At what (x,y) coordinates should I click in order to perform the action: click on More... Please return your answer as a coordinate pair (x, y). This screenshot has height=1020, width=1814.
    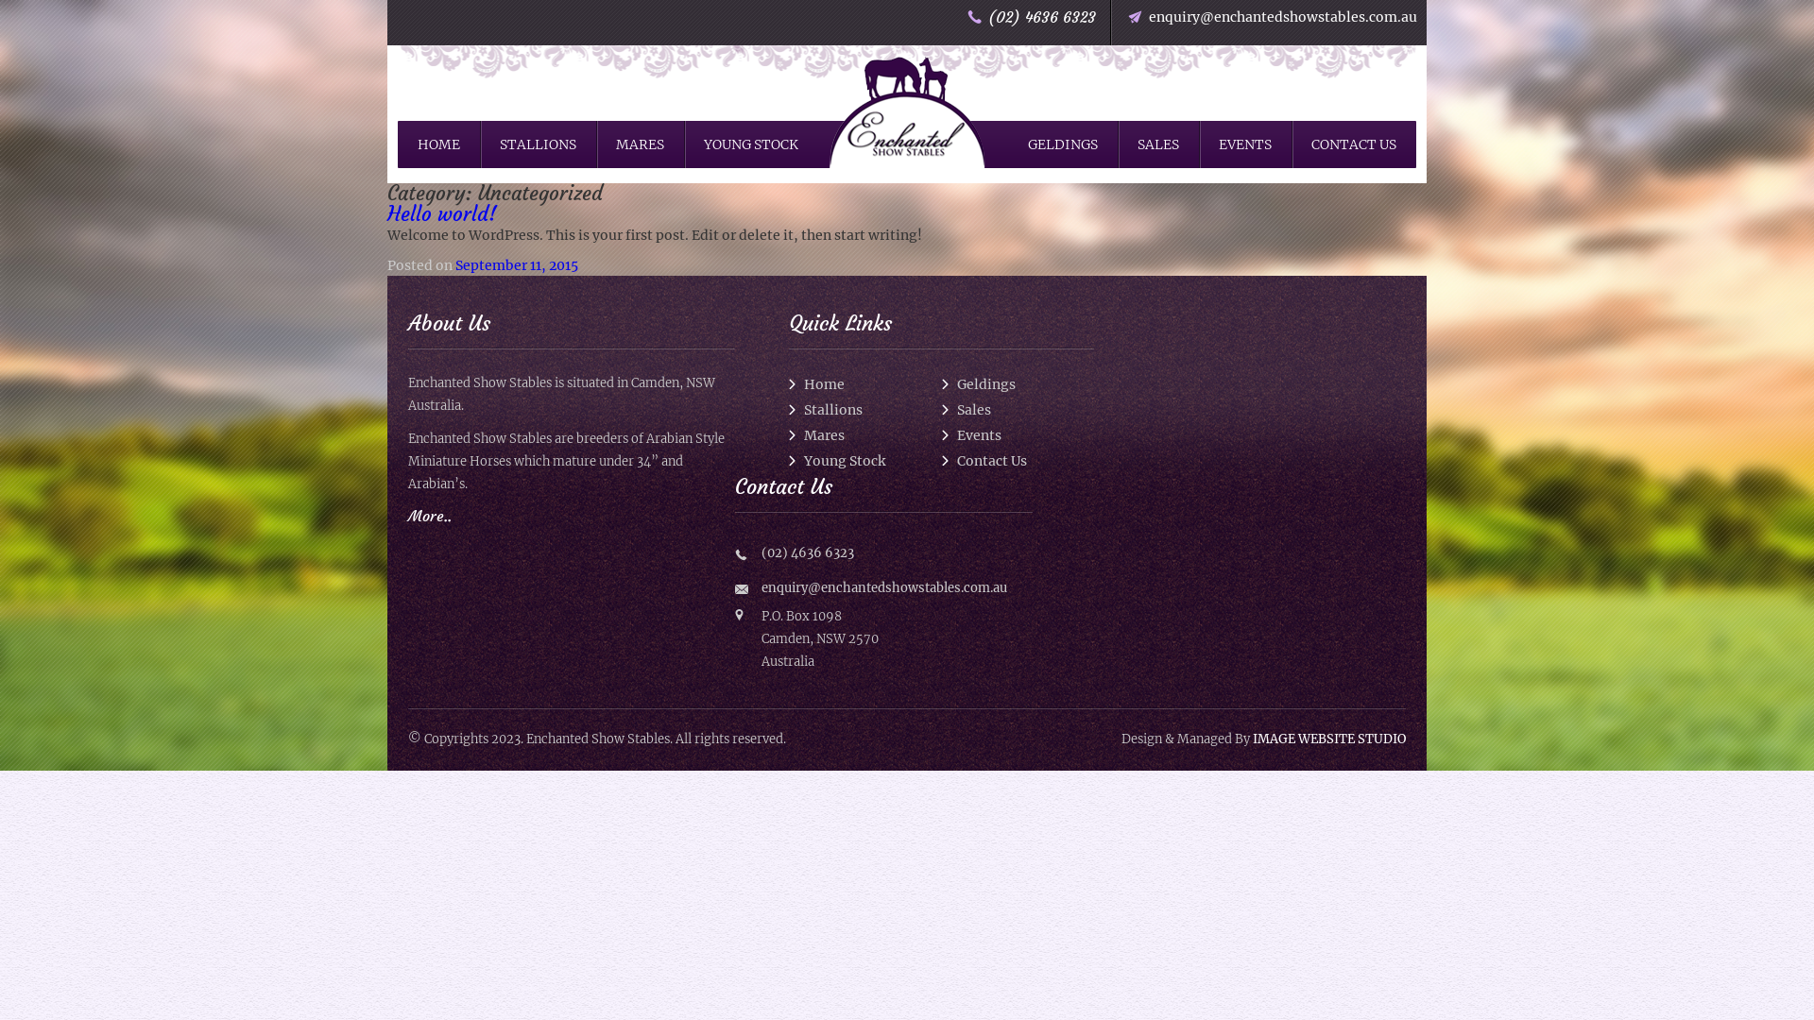
    Looking at the image, I should click on (430, 516).